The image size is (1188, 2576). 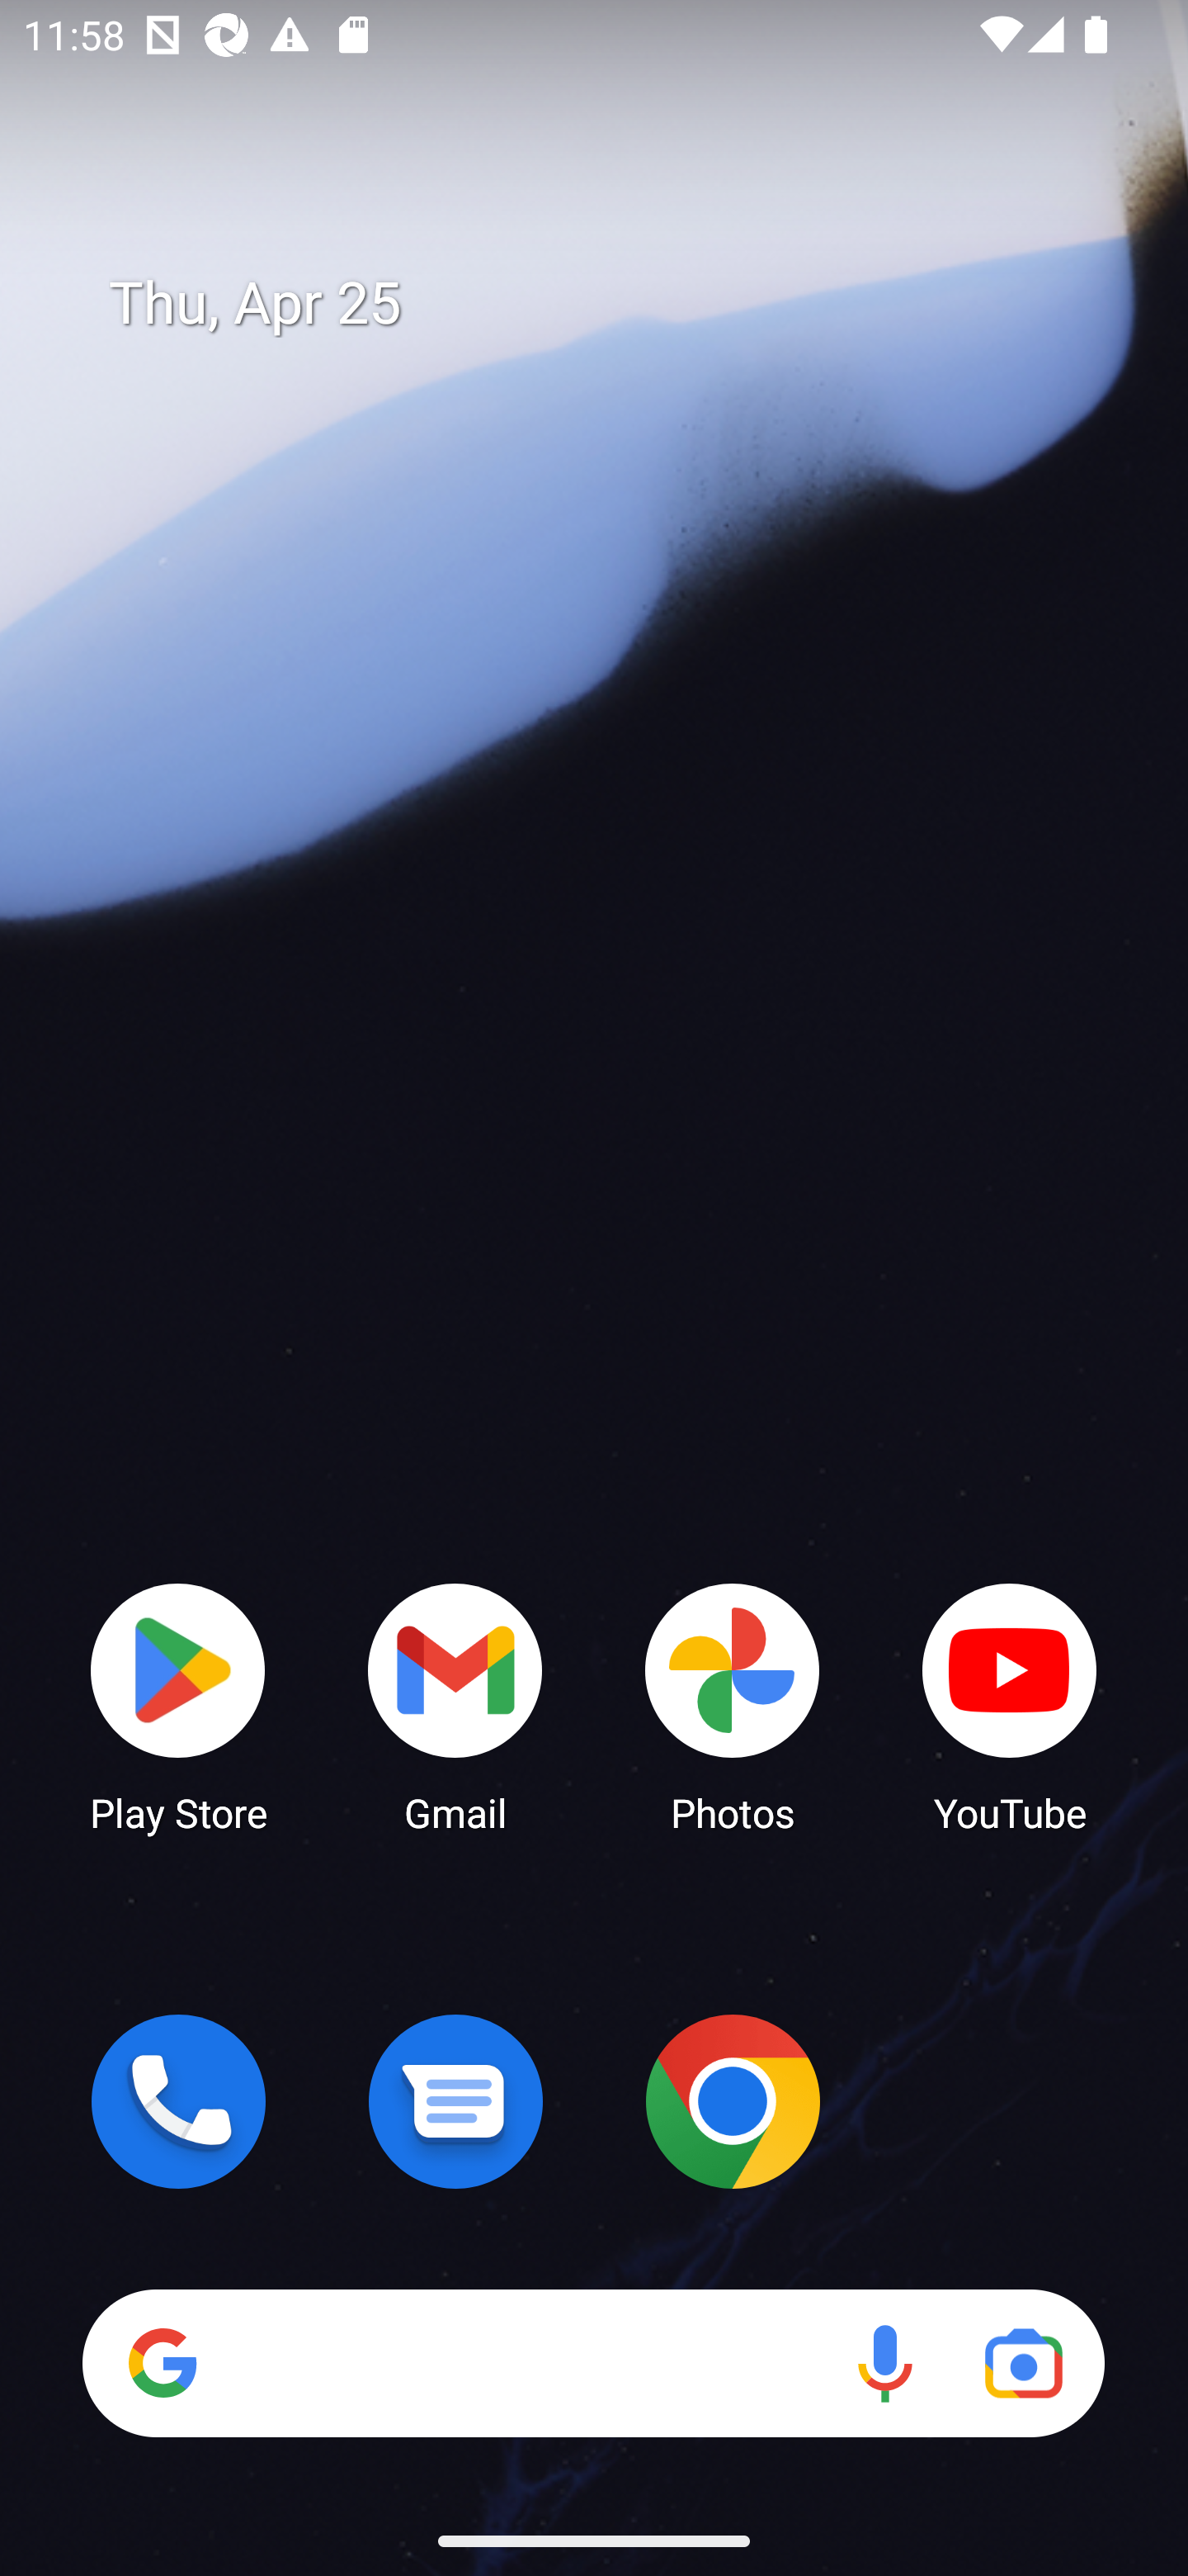 What do you see at coordinates (884, 2363) in the screenshot?
I see `Voice search` at bounding box center [884, 2363].